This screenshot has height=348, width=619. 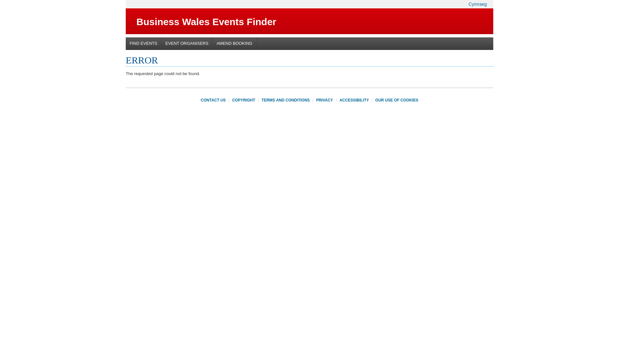 What do you see at coordinates (286, 100) in the screenshot?
I see `Terms And Conditions` at bounding box center [286, 100].